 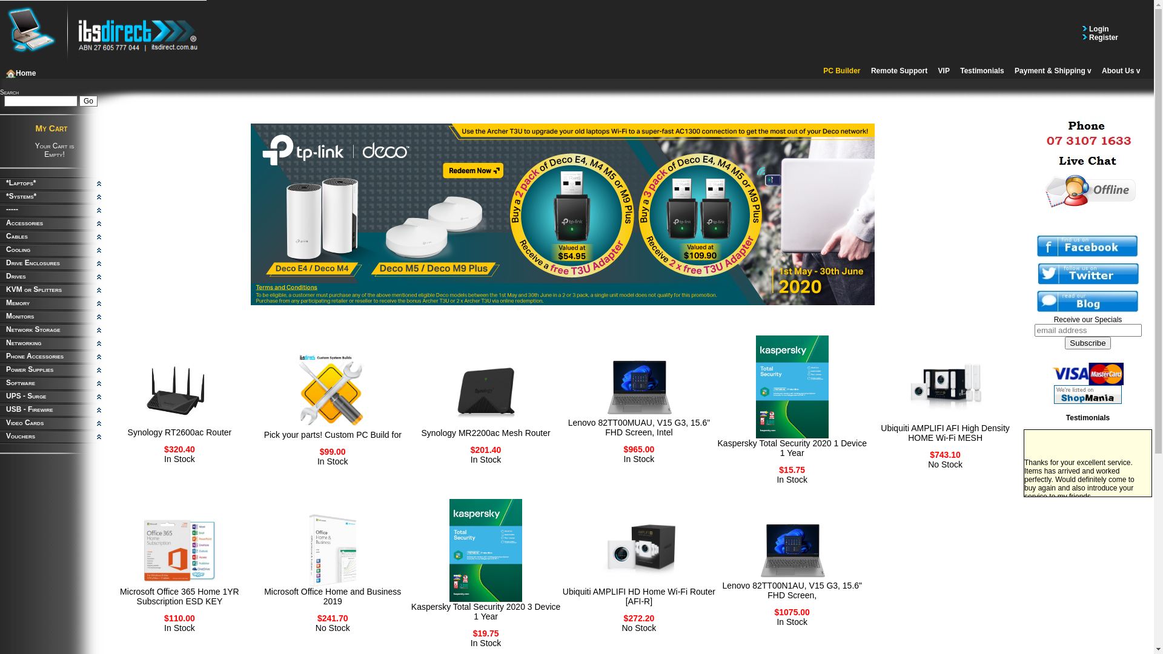 I want to click on Register, so click(x=1102, y=37).